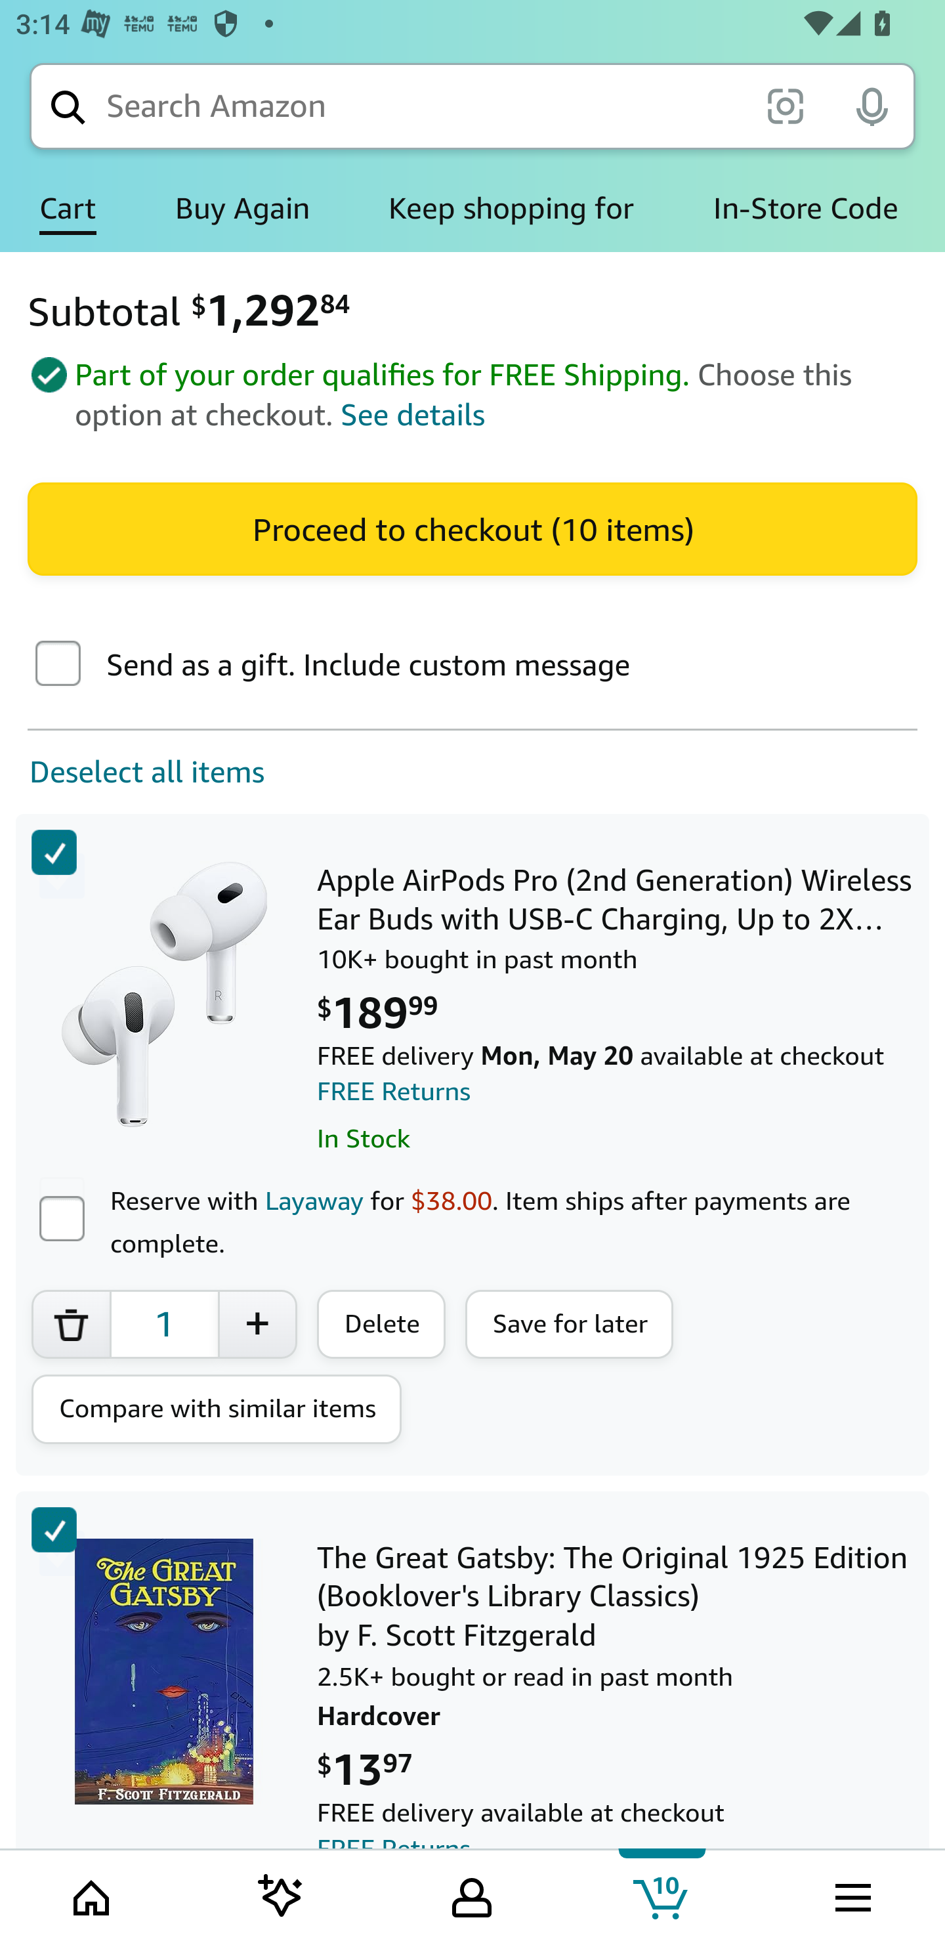  Describe the element at coordinates (511, 209) in the screenshot. I see `Keep shopping for` at that location.